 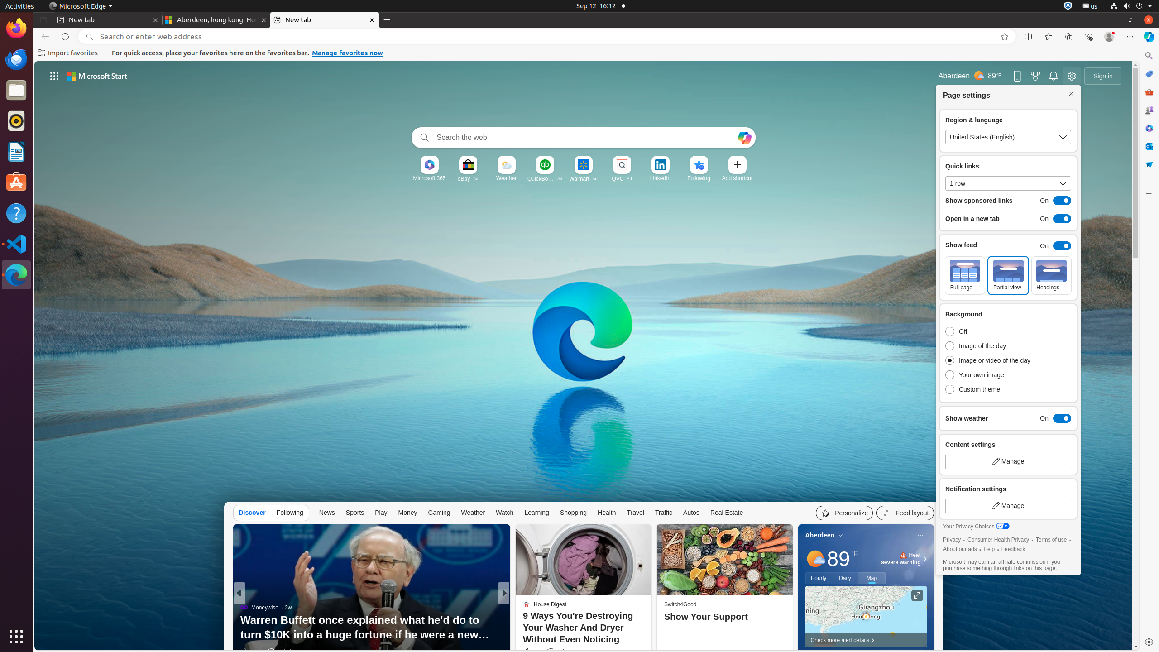 I want to click on Thunderbird Mail, so click(x=16, y=59).